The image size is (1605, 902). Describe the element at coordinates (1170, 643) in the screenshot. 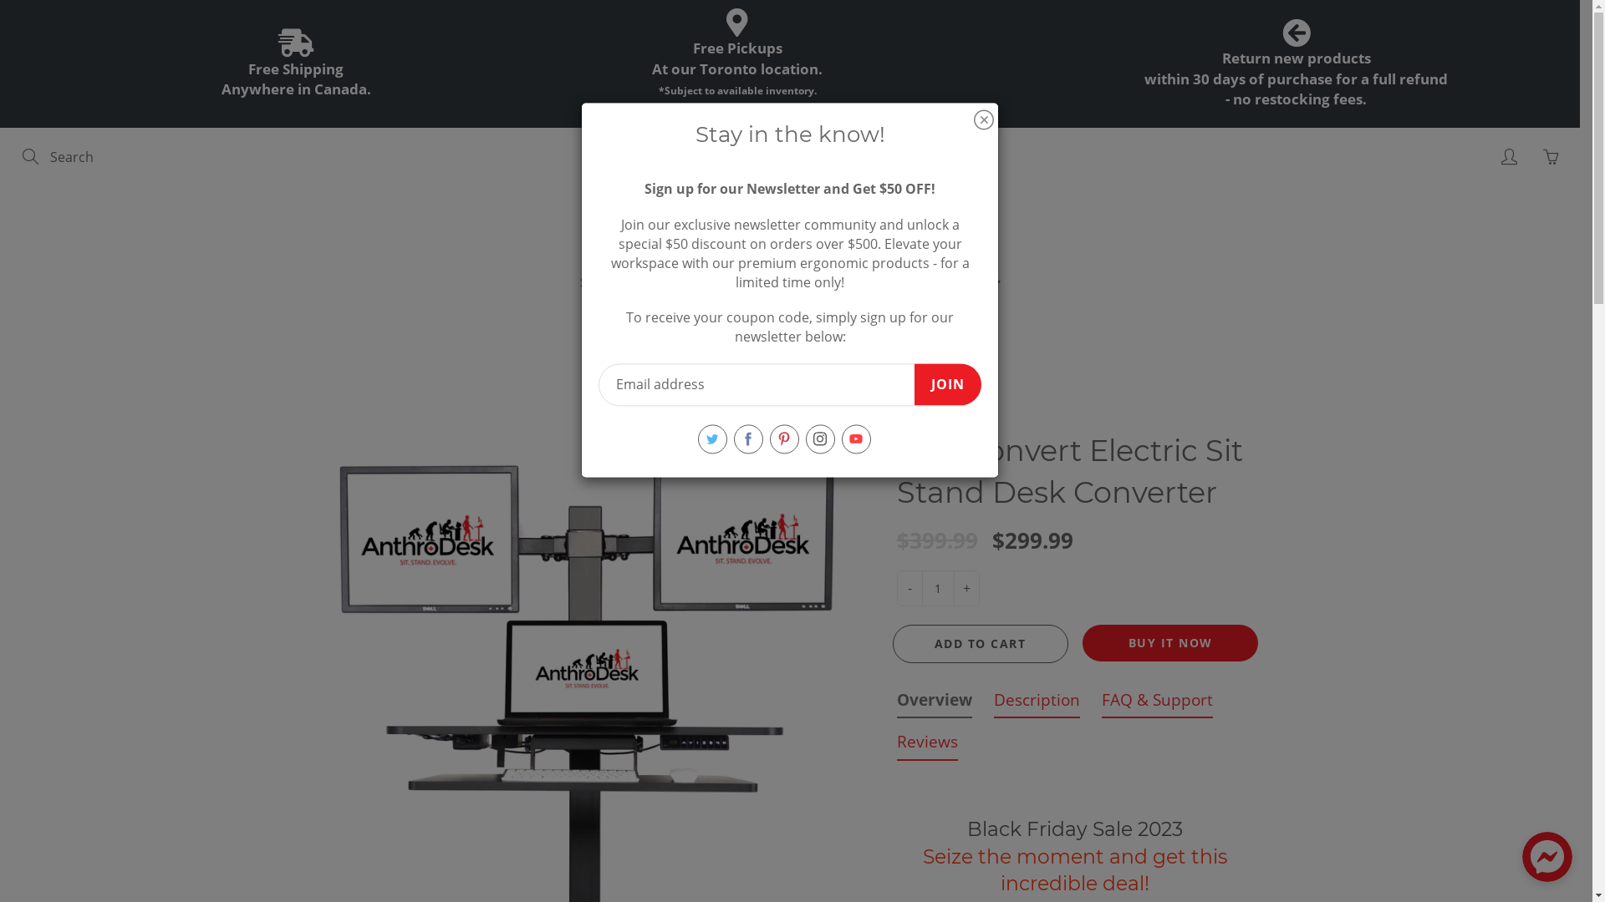

I see `BUY IT NOW` at that location.